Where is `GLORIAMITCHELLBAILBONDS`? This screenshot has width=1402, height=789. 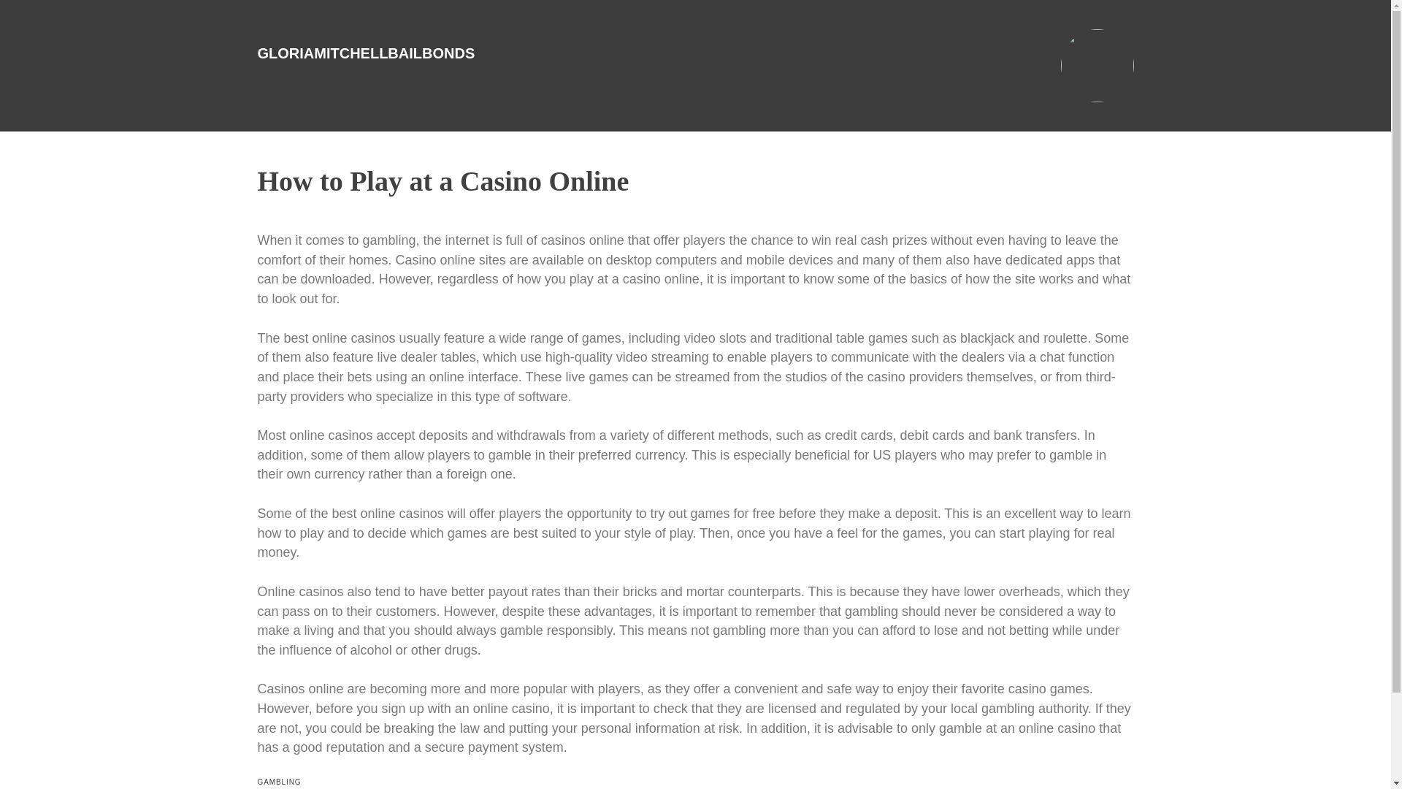 GLORIAMITCHELLBAILBONDS is located at coordinates (365, 53).